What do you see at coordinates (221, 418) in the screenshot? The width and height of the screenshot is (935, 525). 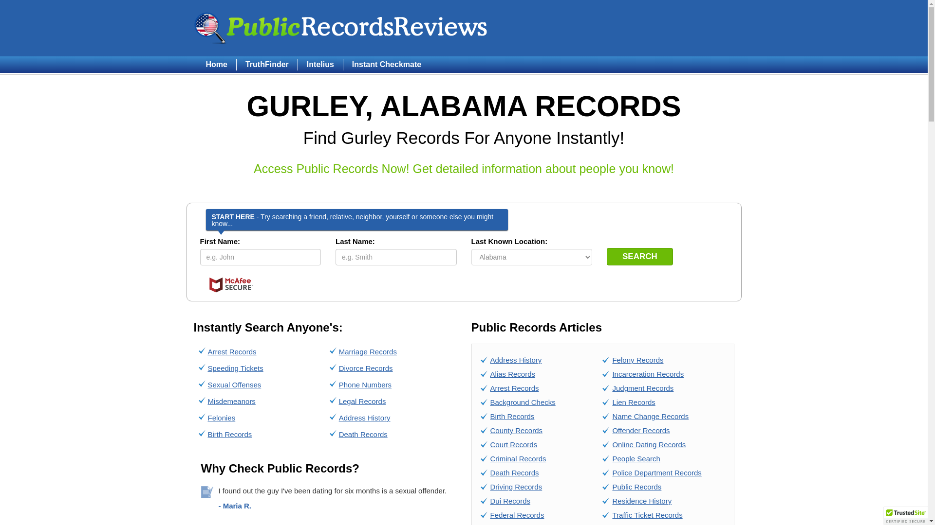 I see `Felonies` at bounding box center [221, 418].